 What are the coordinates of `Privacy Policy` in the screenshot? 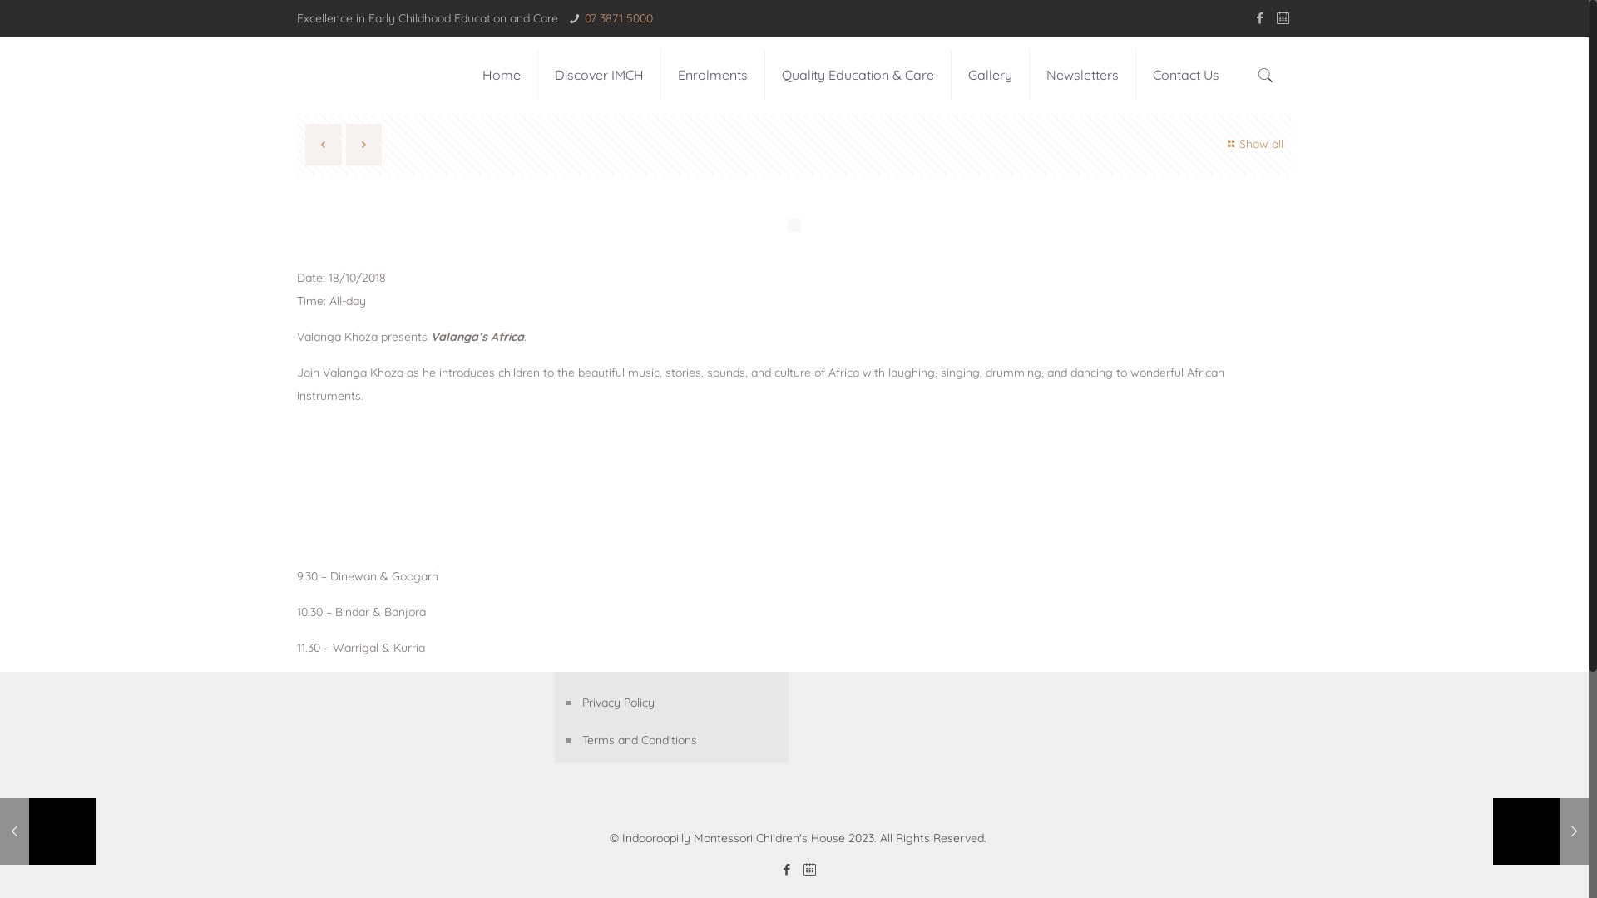 It's located at (680, 703).